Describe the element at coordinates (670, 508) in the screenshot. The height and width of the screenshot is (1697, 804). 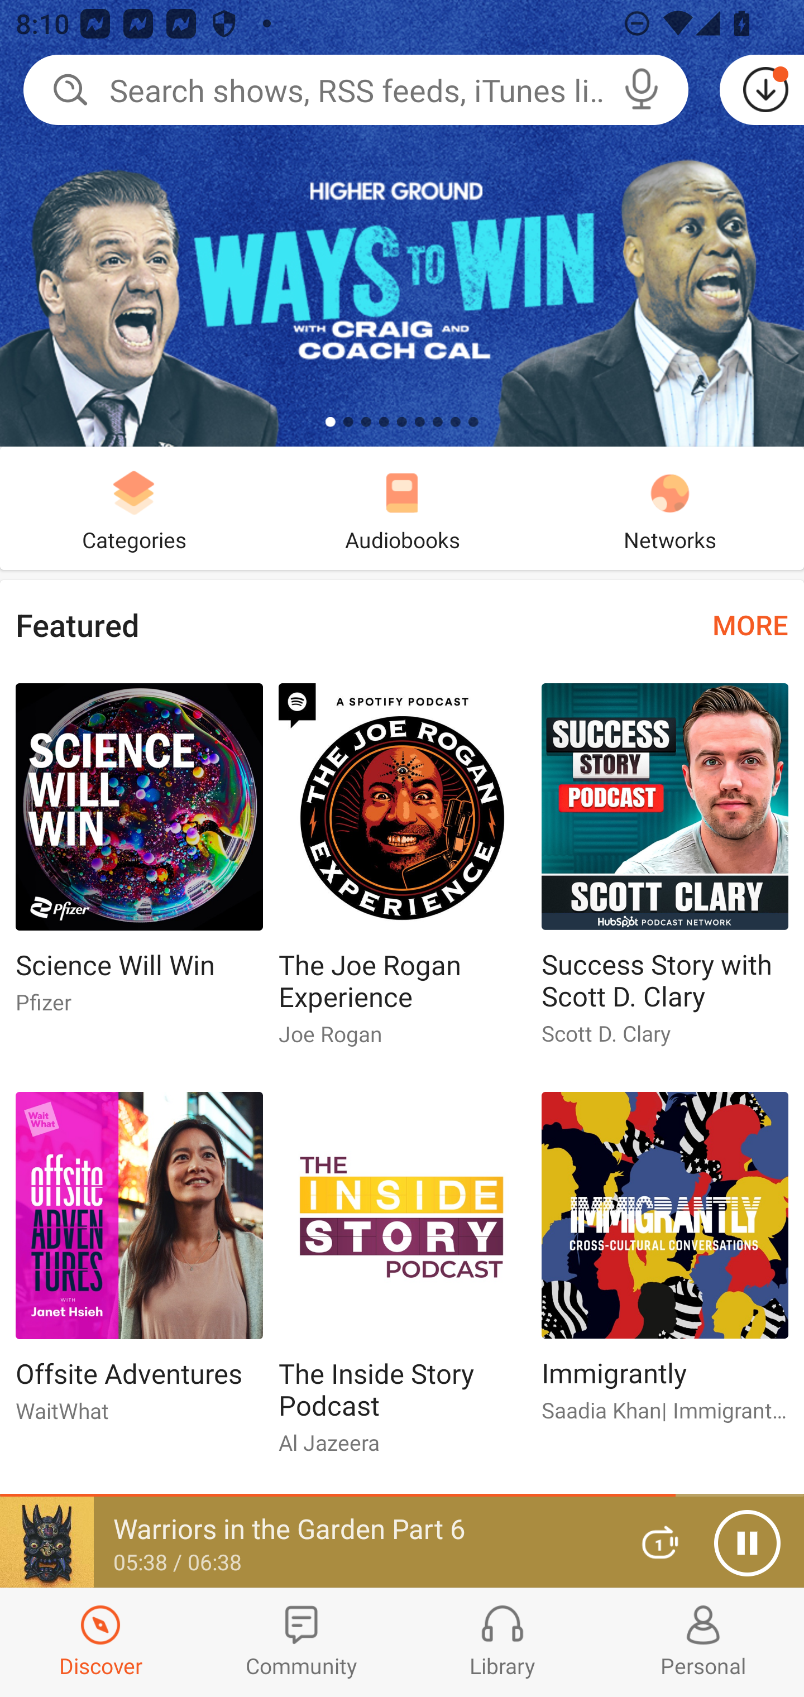
I see `Networks` at that location.